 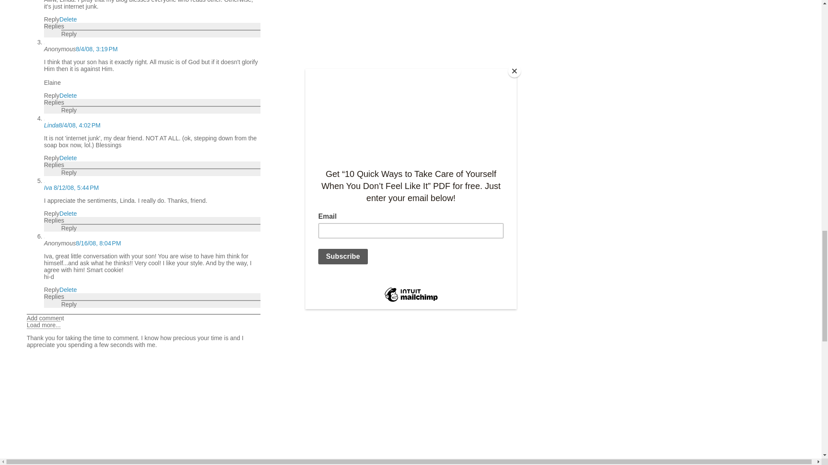 I want to click on Reply, so click(x=69, y=110).